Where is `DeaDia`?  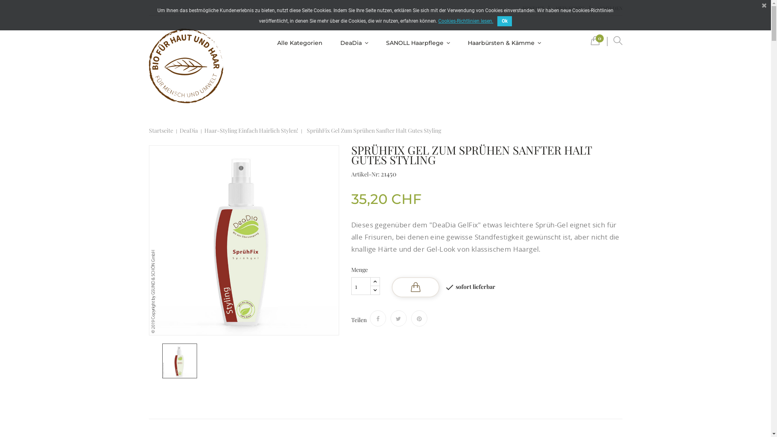
DeaDia is located at coordinates (355, 43).